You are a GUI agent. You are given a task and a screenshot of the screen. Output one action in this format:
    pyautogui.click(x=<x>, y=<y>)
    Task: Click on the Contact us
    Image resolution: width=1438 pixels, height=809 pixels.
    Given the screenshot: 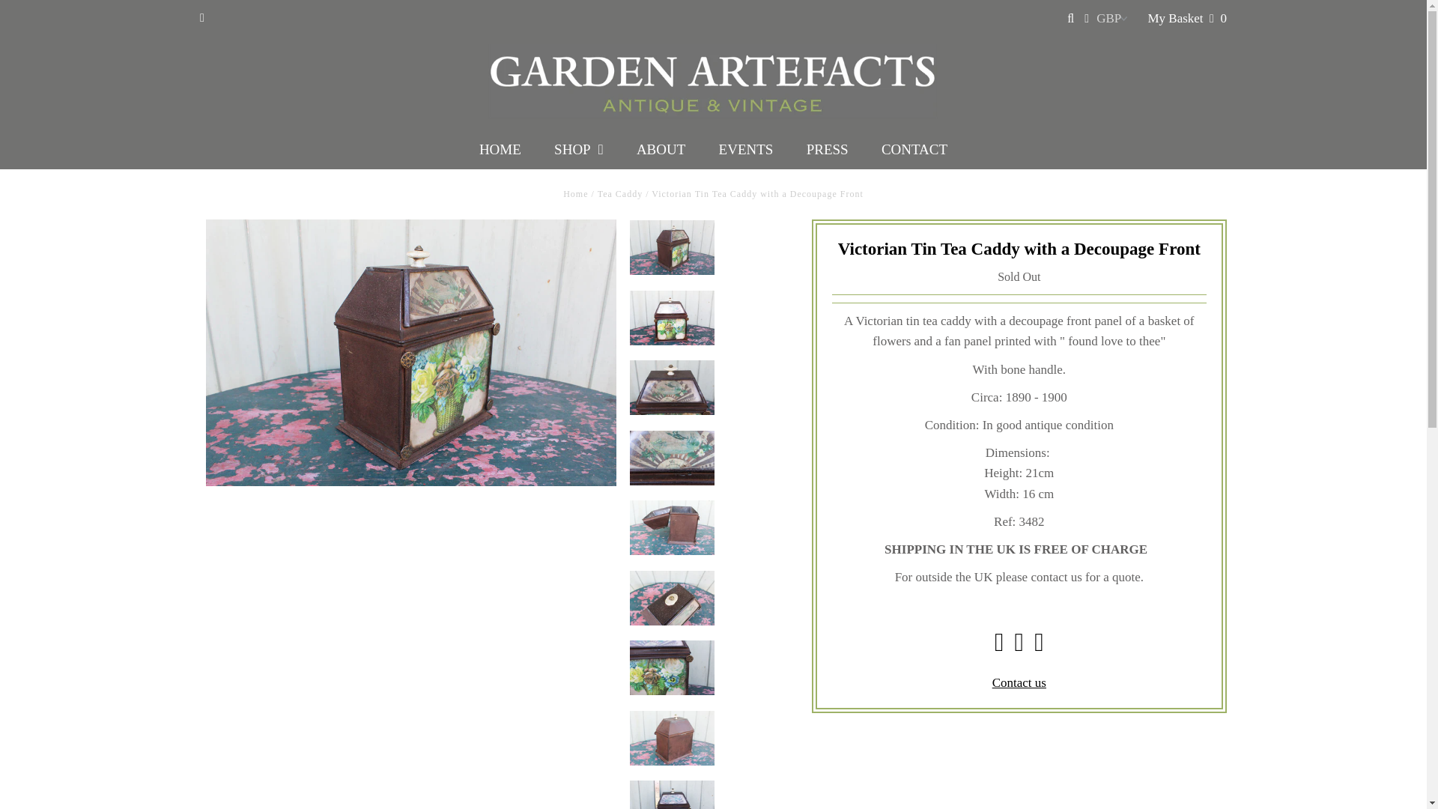 What is the action you would take?
    pyautogui.click(x=1019, y=682)
    